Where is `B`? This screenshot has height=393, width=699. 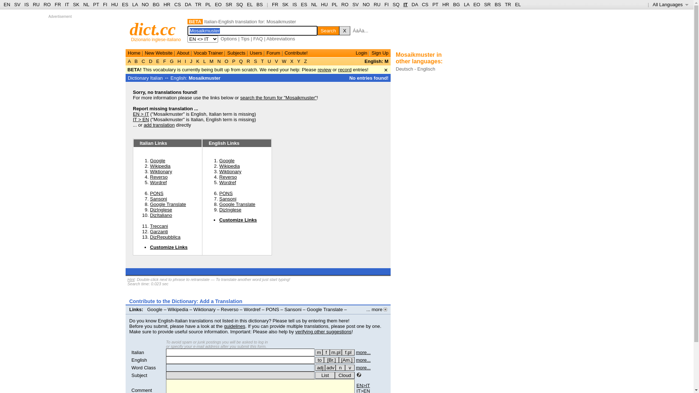 B is located at coordinates (136, 61).